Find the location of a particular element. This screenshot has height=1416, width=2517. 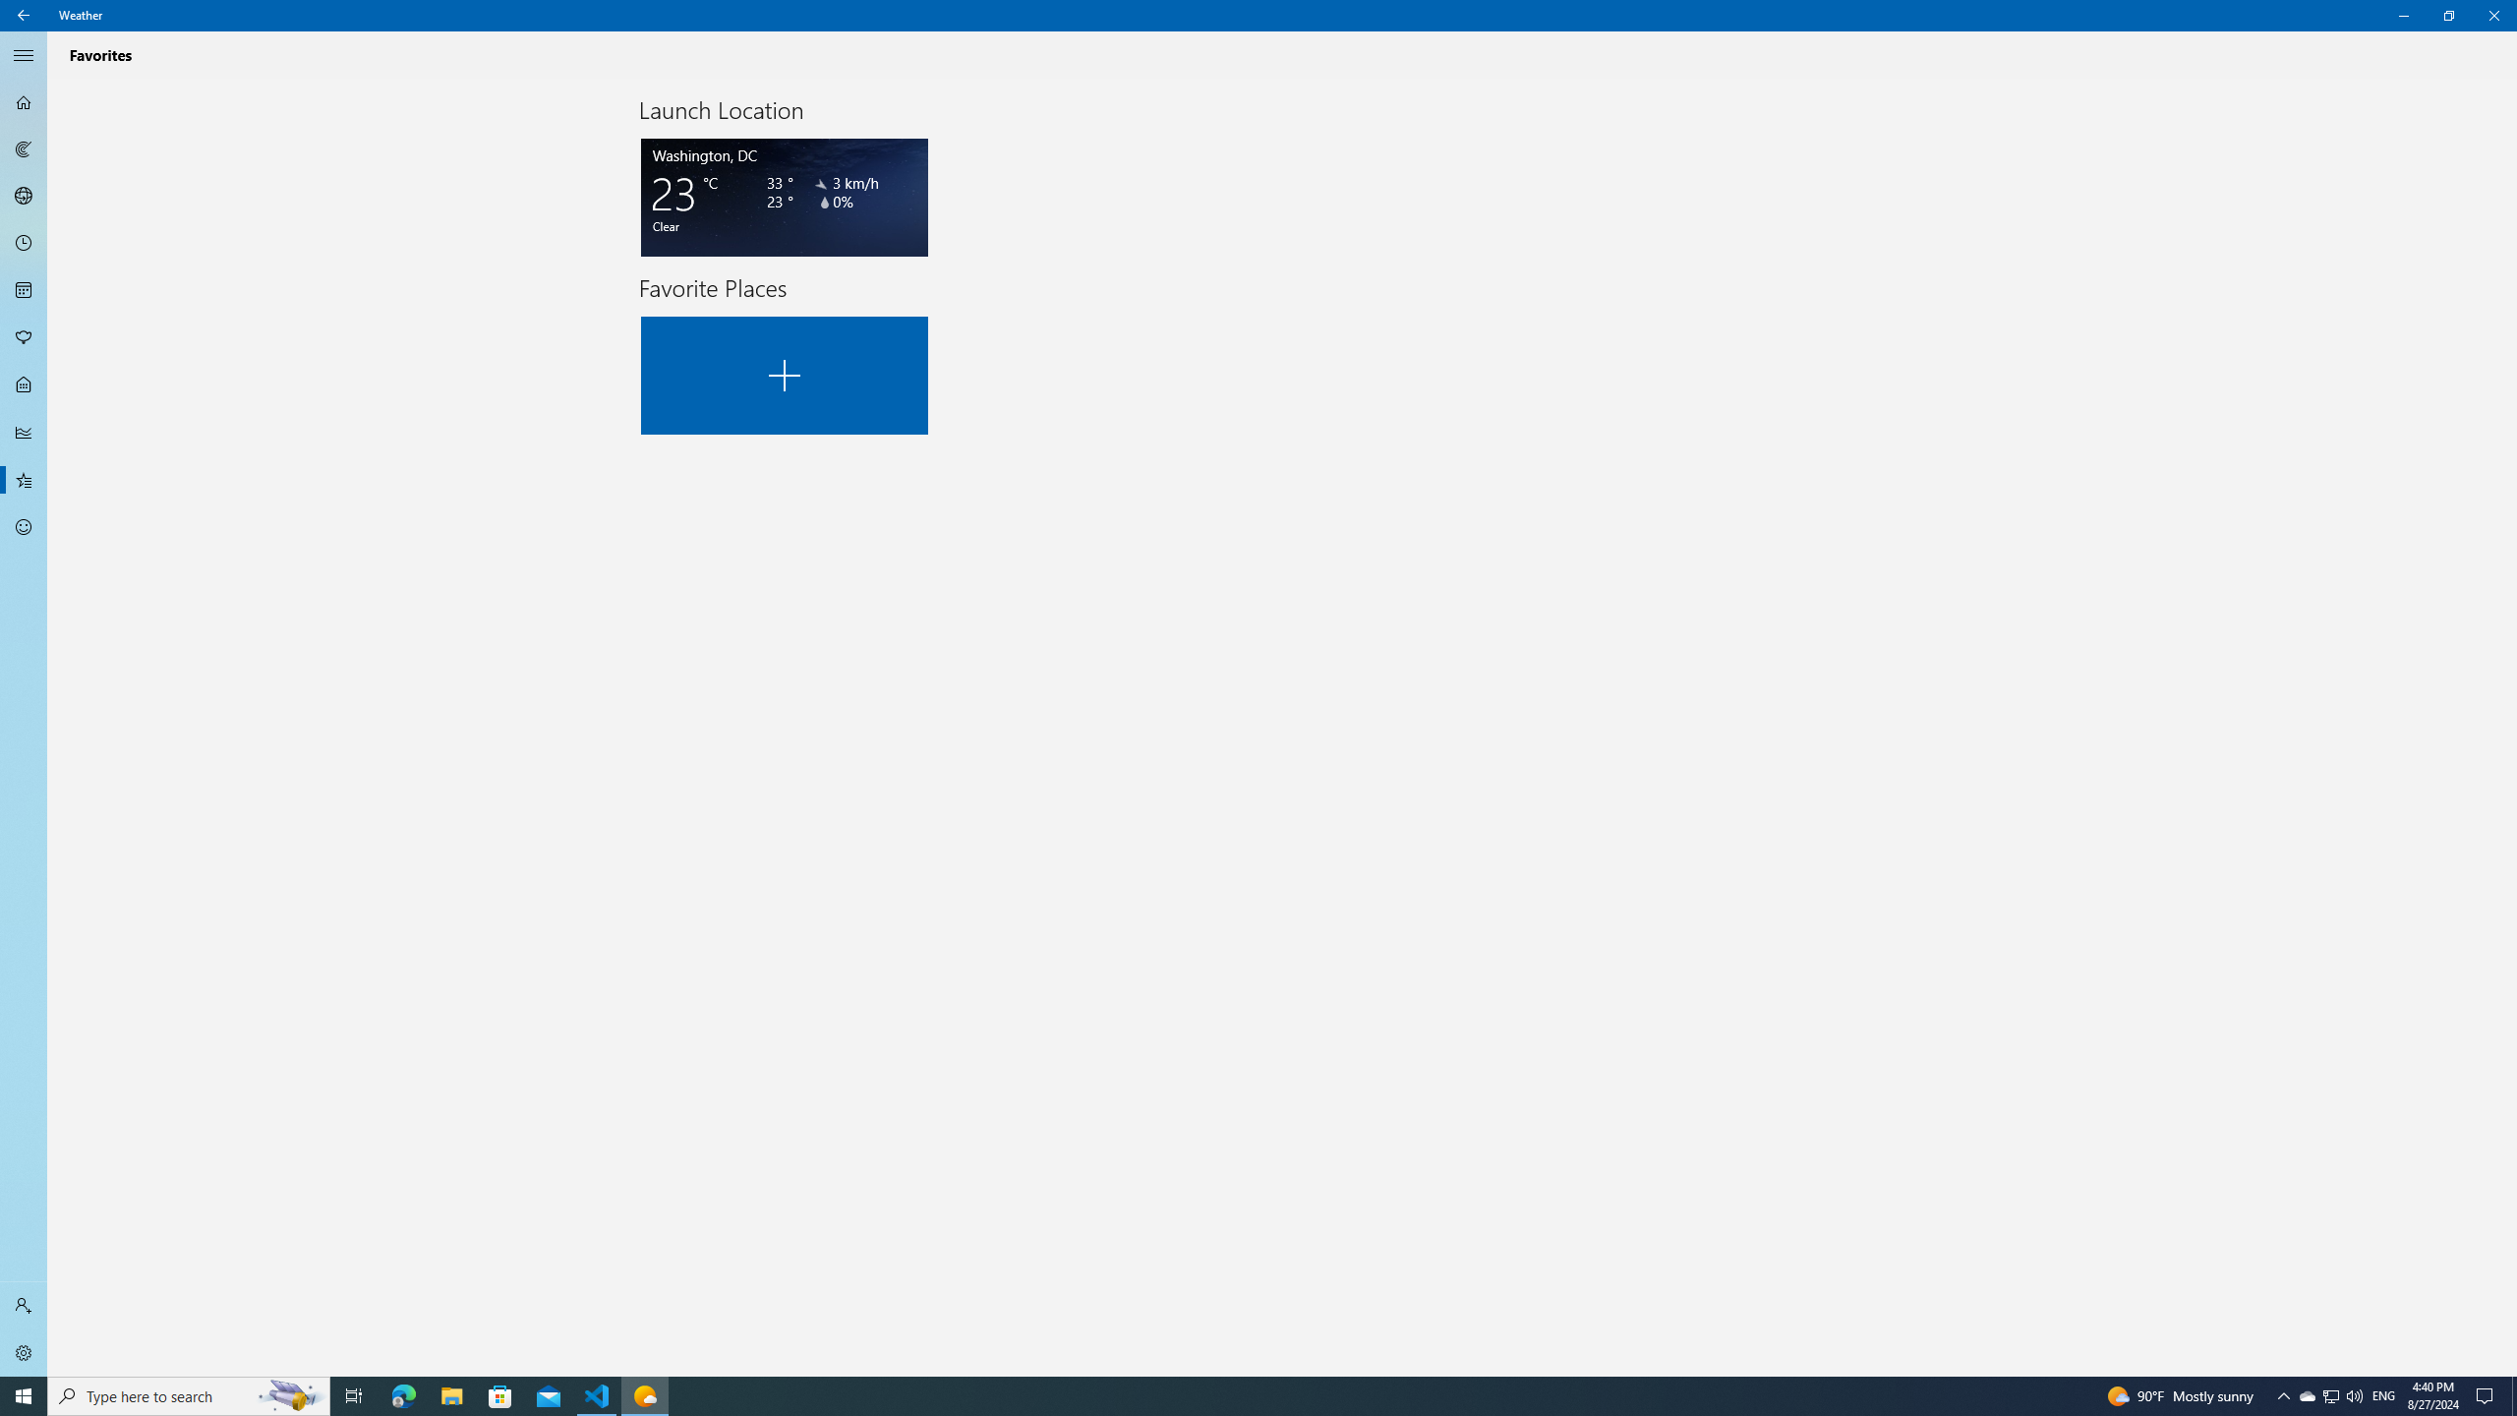

Pollen - Not Selected is located at coordinates (2307, 1396).